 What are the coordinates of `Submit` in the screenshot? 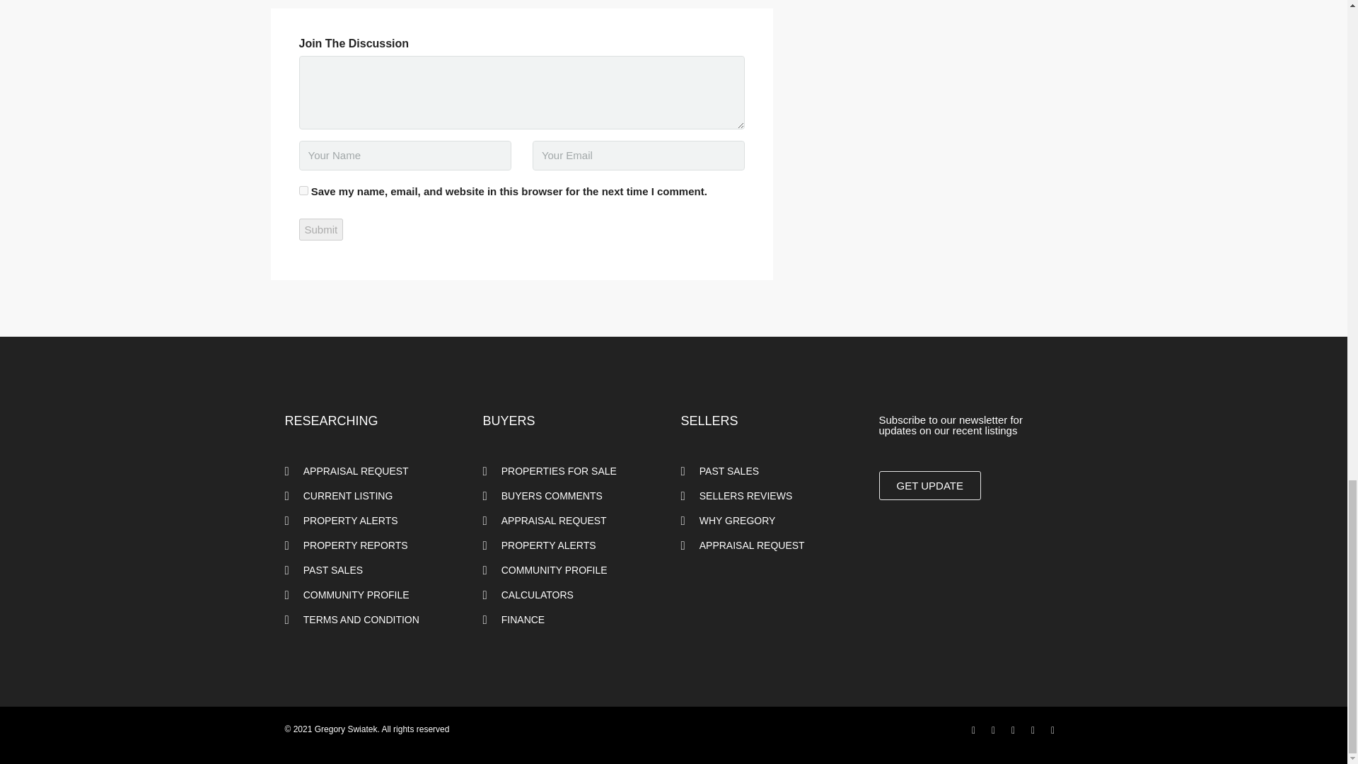 It's located at (321, 229).